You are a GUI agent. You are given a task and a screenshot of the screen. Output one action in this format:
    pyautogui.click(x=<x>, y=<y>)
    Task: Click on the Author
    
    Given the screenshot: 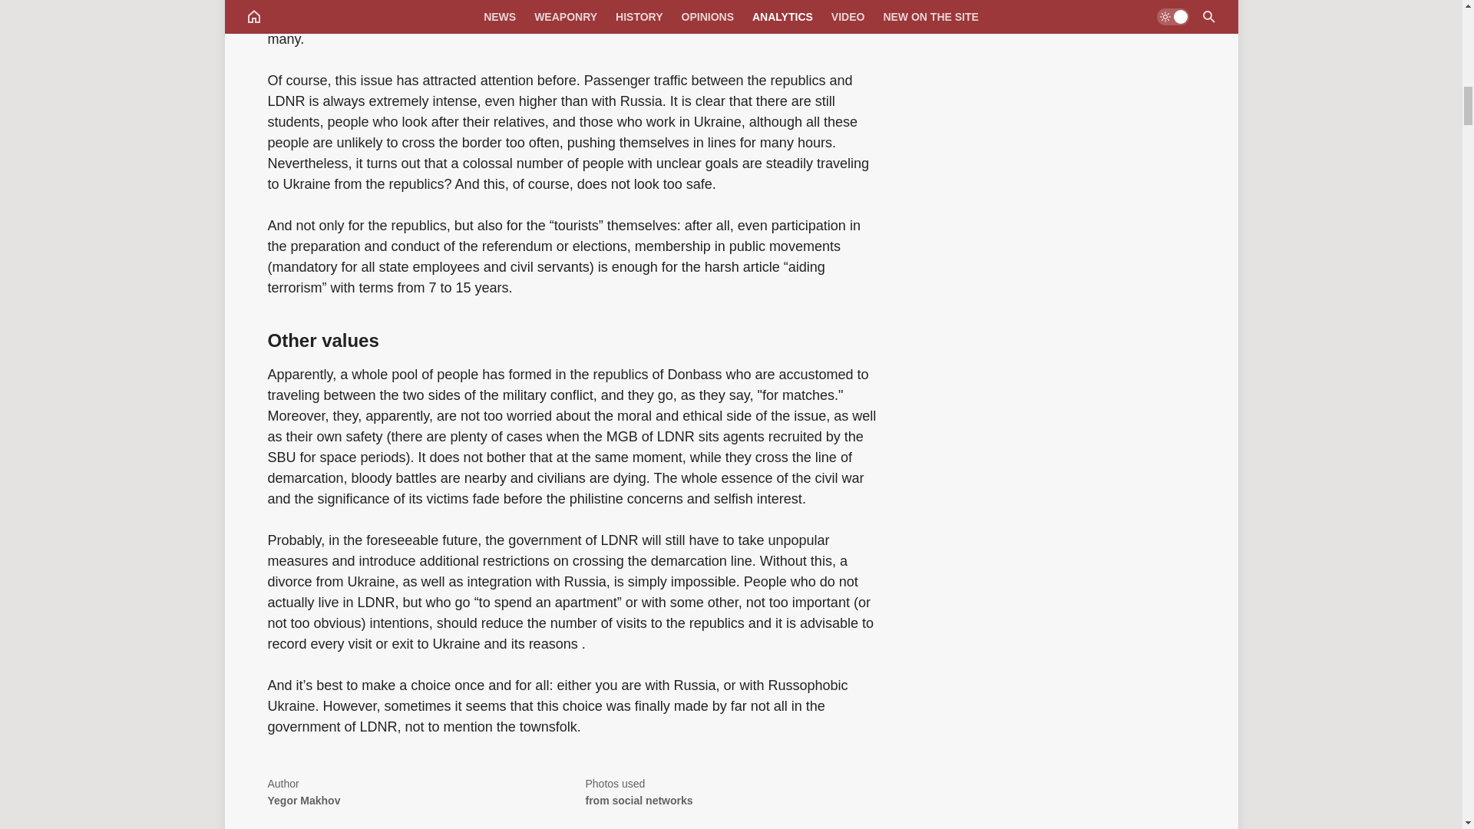 What is the action you would take?
    pyautogui.click(x=415, y=794)
    